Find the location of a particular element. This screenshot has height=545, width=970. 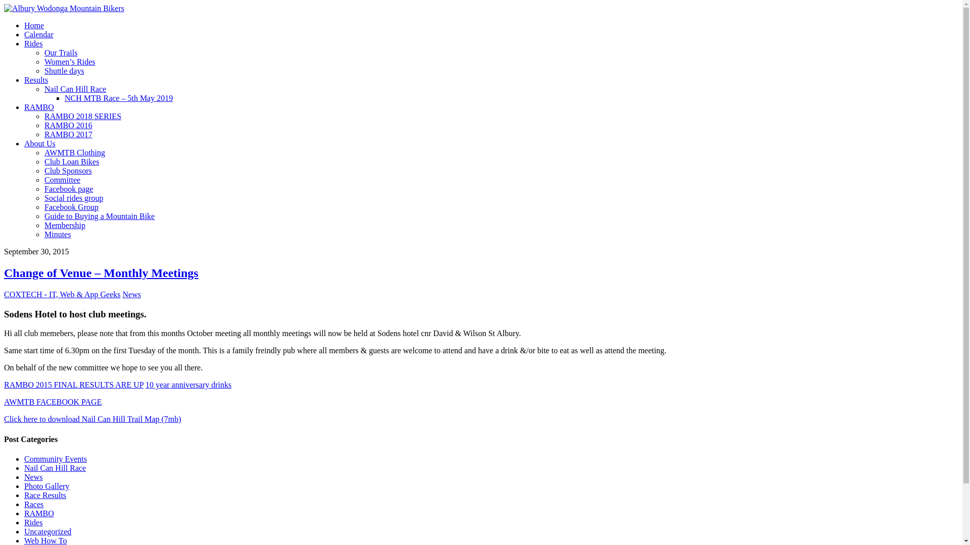

Club Loan Bikes is located at coordinates (72, 161).